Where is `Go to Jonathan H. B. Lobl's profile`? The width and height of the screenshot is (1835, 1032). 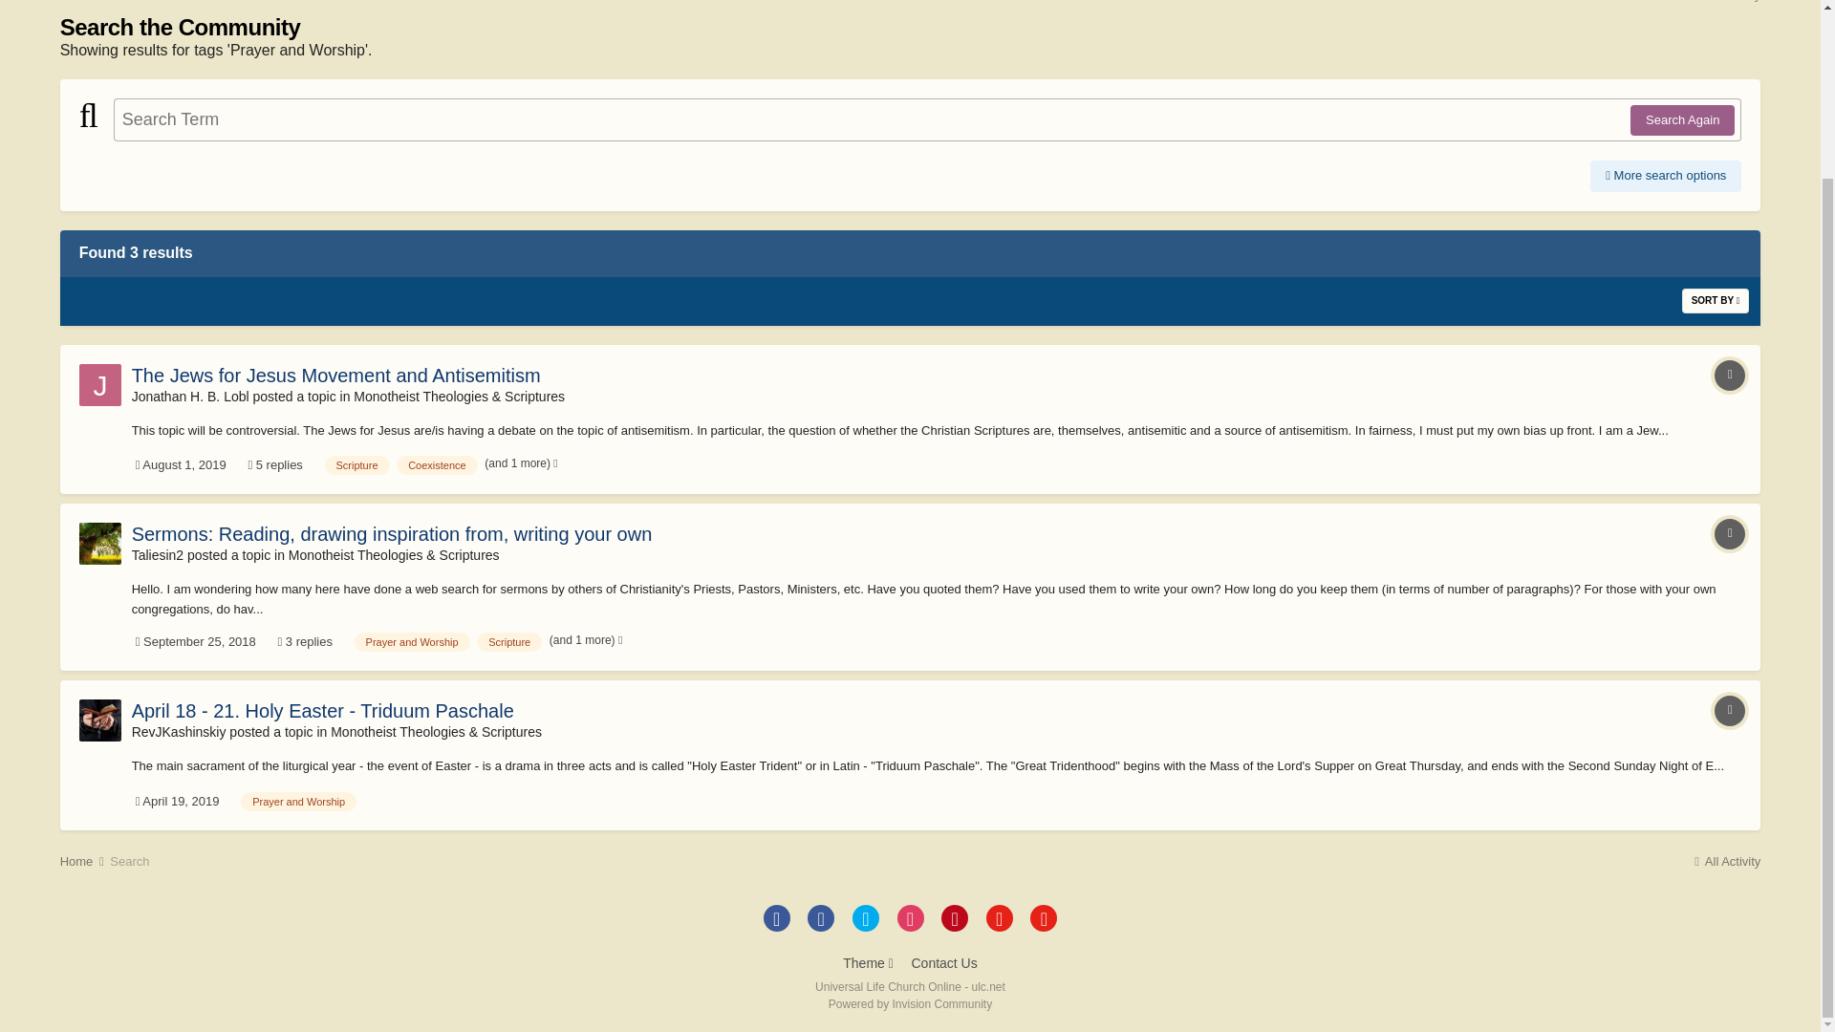
Go to Jonathan H. B. Lobl's profile is located at coordinates (191, 397).